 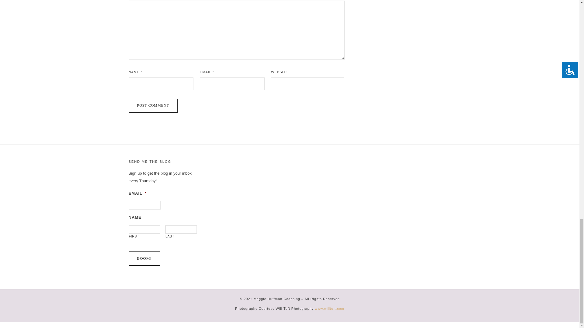 What do you see at coordinates (144, 258) in the screenshot?
I see `Boom!` at bounding box center [144, 258].